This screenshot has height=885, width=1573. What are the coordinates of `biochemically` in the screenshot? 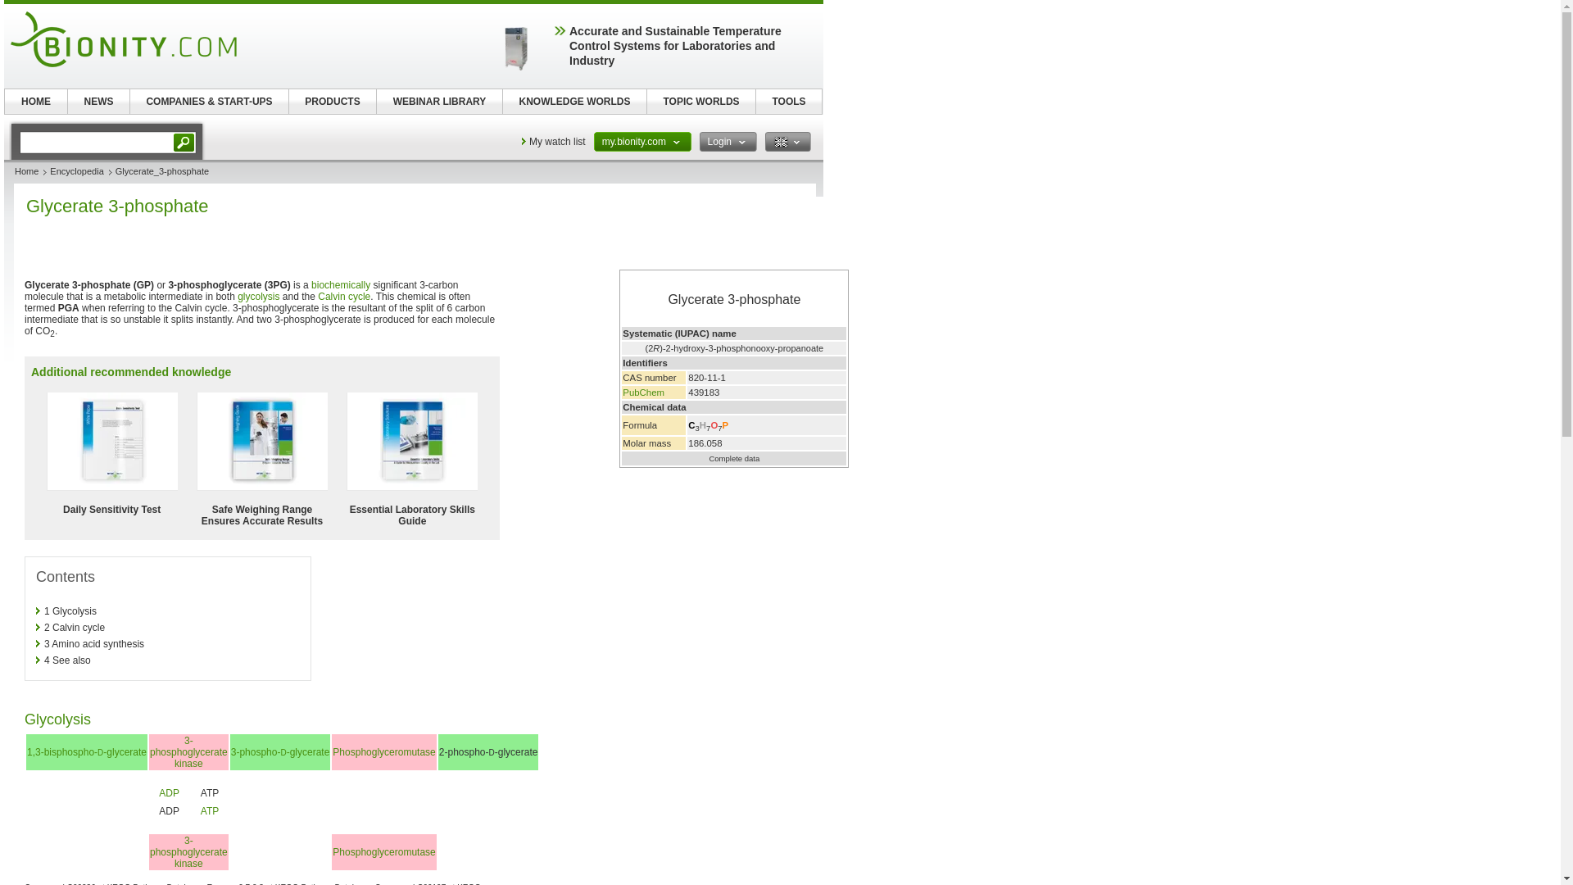 It's located at (341, 285).